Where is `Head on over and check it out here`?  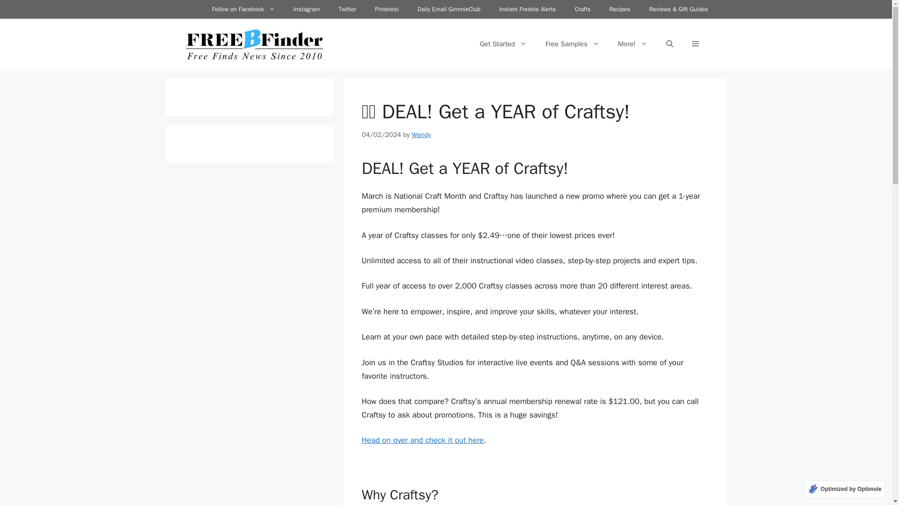
Head on over and check it out here is located at coordinates (422, 440).